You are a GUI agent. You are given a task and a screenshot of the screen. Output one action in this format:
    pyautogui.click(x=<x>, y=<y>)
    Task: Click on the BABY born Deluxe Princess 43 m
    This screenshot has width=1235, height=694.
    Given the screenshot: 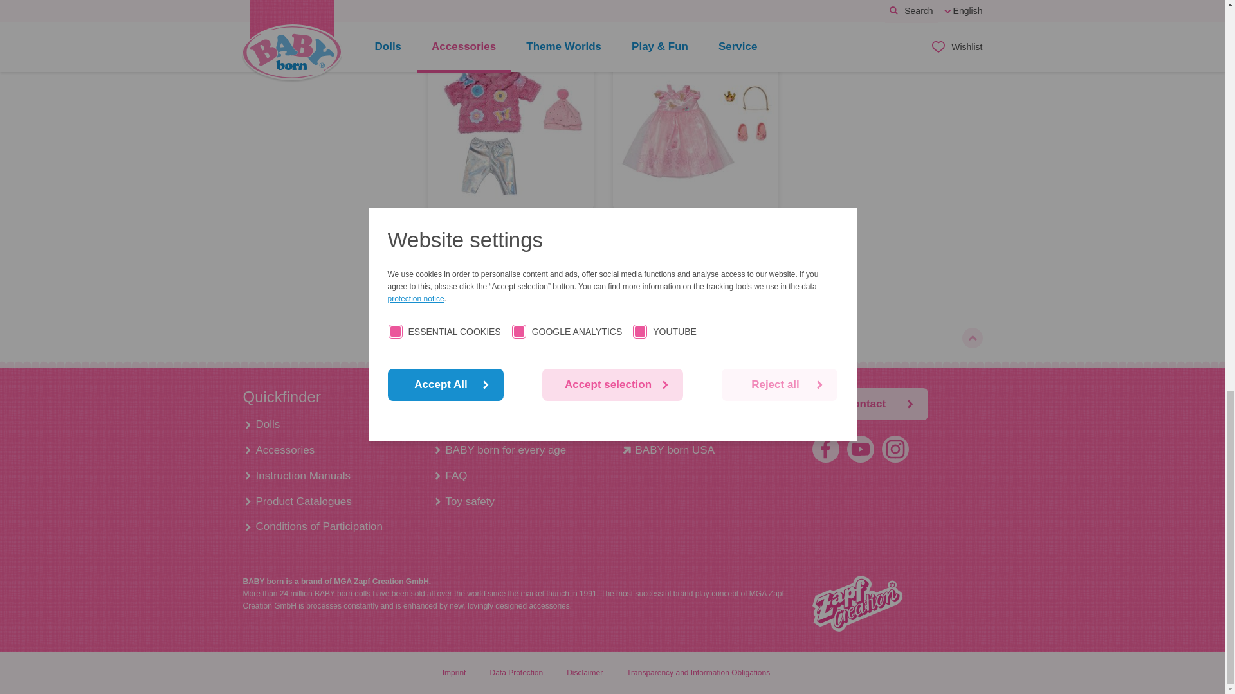 What is the action you would take?
    pyautogui.click(x=695, y=130)
    